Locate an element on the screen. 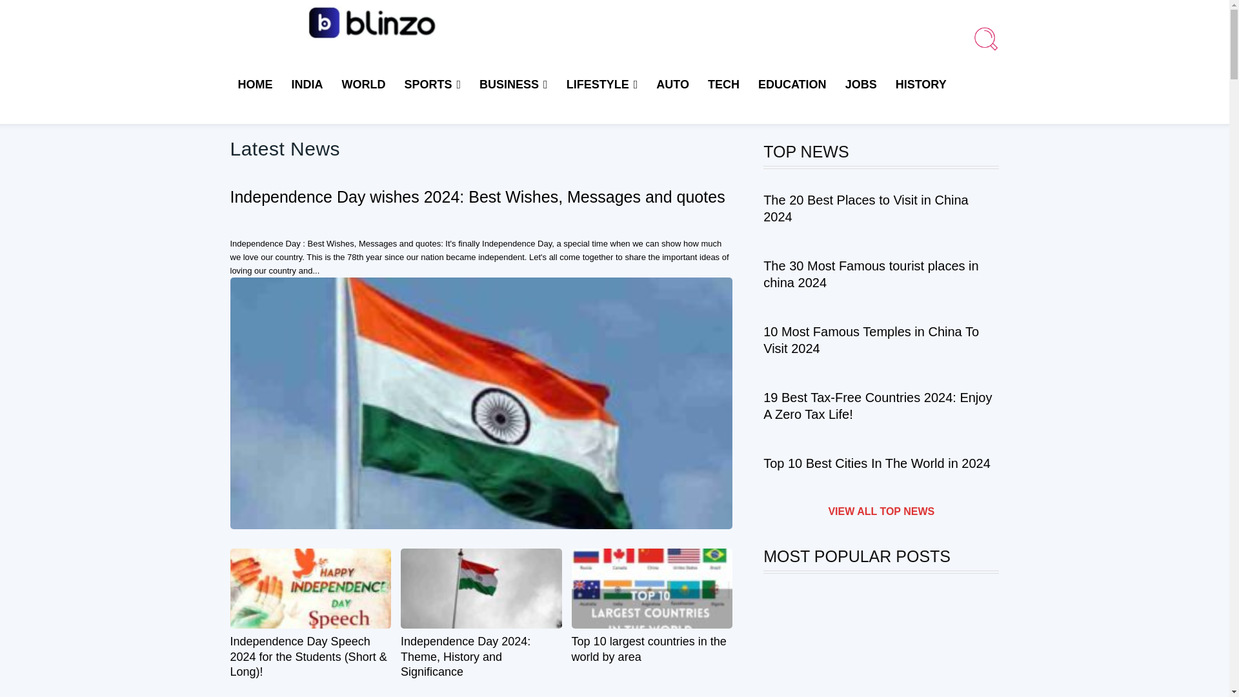 The height and width of the screenshot is (697, 1239). Independence Day 2024: Theme, History and Significance is located at coordinates (465, 656).